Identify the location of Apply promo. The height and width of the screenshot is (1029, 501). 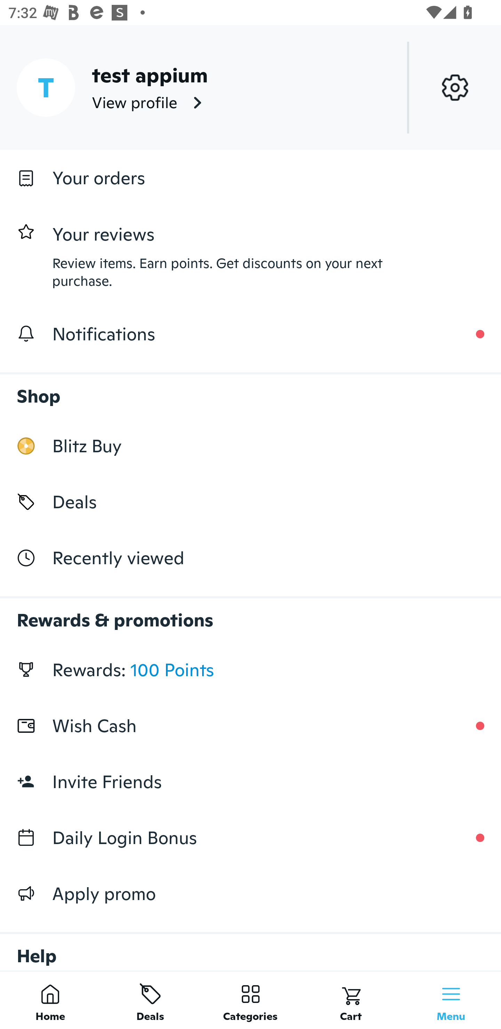
(250, 893).